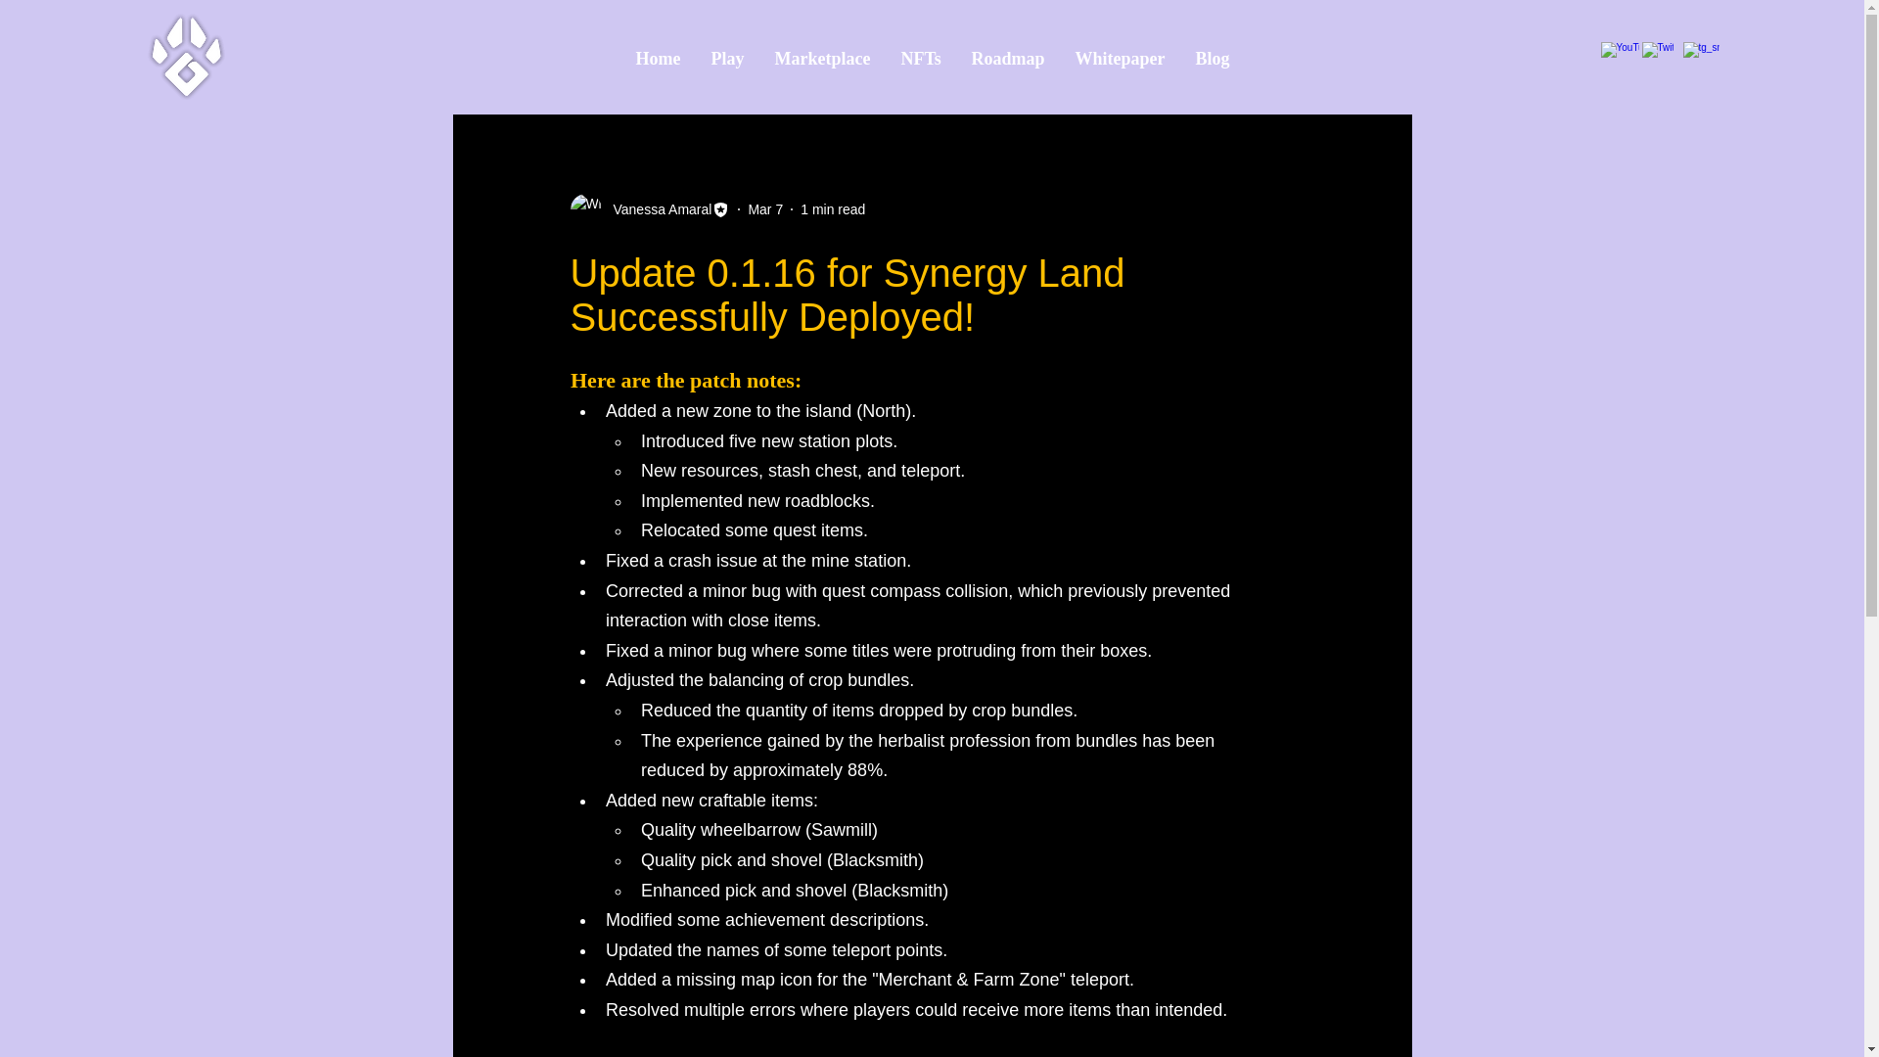  Describe the element at coordinates (1008, 58) in the screenshot. I see `Roadmap` at that location.